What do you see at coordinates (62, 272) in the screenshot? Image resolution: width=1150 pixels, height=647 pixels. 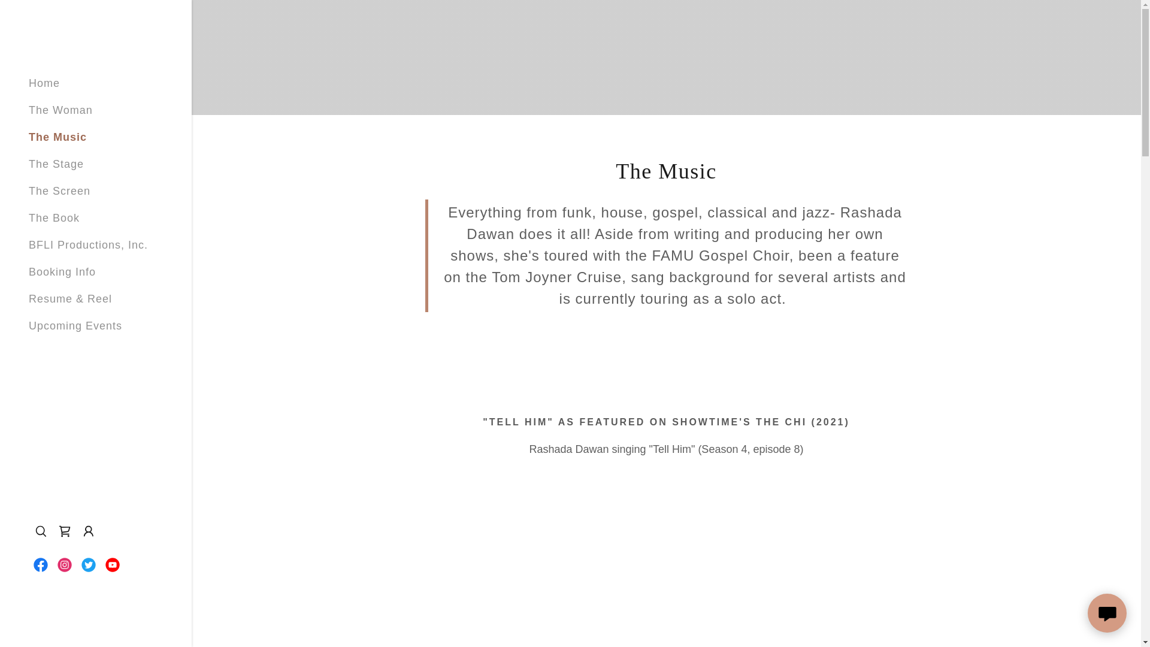 I see `Booking Info` at bounding box center [62, 272].